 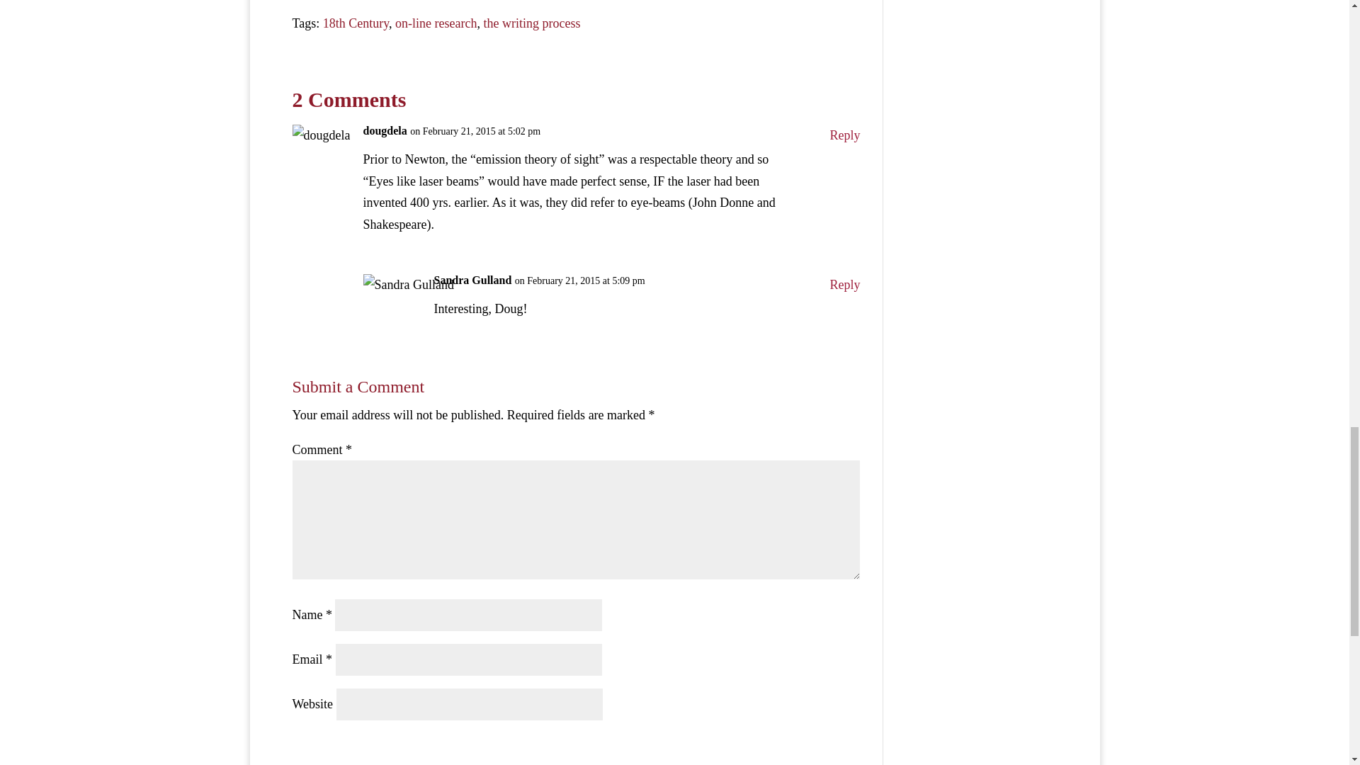 What do you see at coordinates (531, 23) in the screenshot?
I see `the writing process` at bounding box center [531, 23].